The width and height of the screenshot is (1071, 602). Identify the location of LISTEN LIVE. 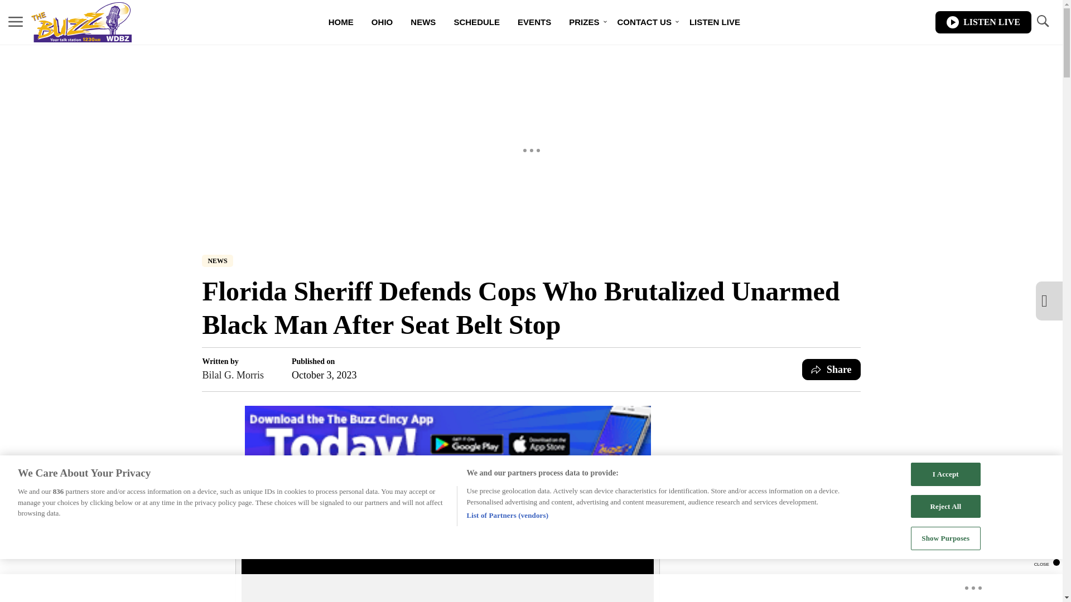
(983, 22).